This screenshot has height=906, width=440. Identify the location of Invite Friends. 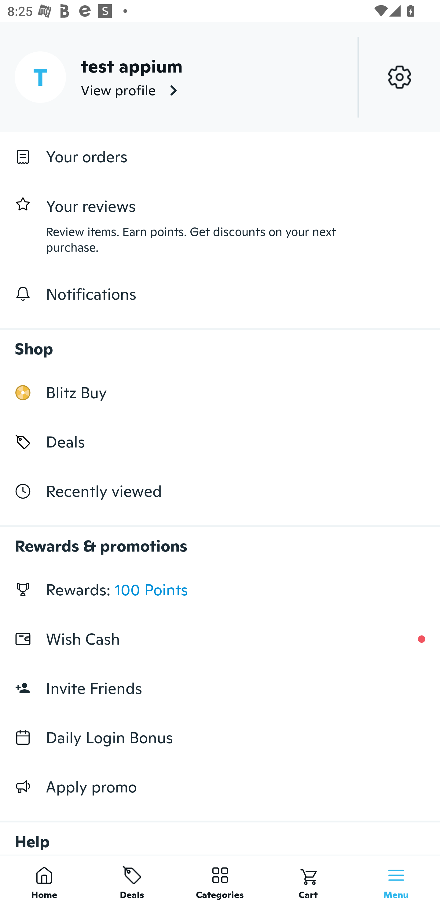
(220, 688).